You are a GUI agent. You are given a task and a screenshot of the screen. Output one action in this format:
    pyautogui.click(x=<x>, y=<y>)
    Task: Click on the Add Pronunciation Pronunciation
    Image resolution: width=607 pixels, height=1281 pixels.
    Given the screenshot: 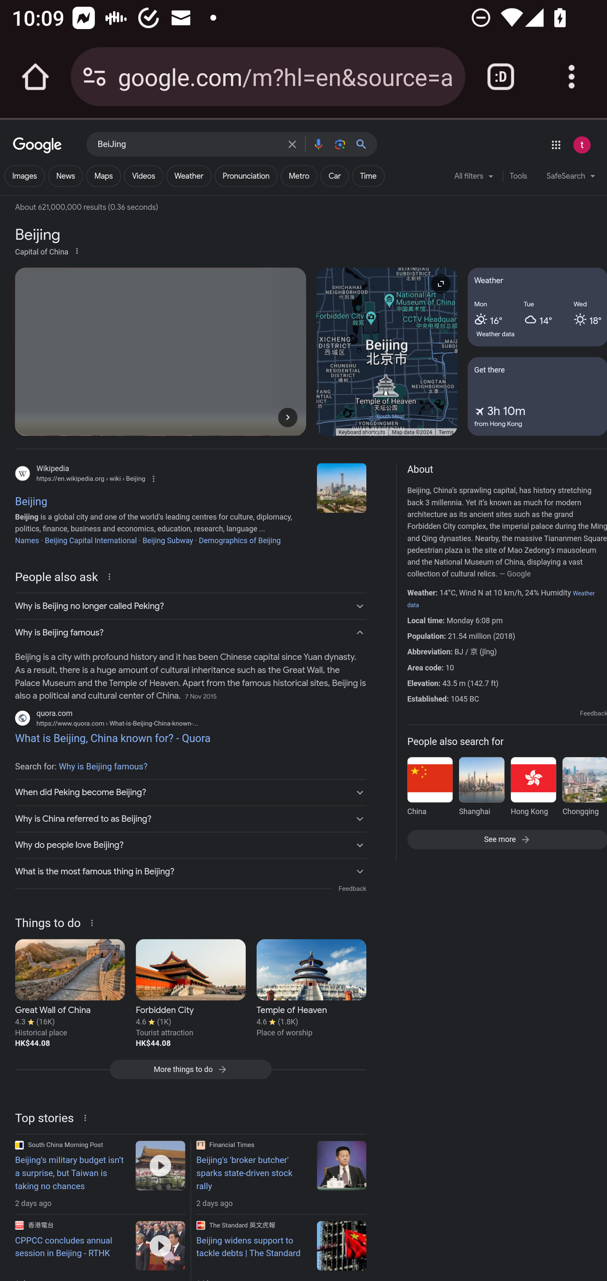 What is the action you would take?
    pyautogui.click(x=246, y=176)
    